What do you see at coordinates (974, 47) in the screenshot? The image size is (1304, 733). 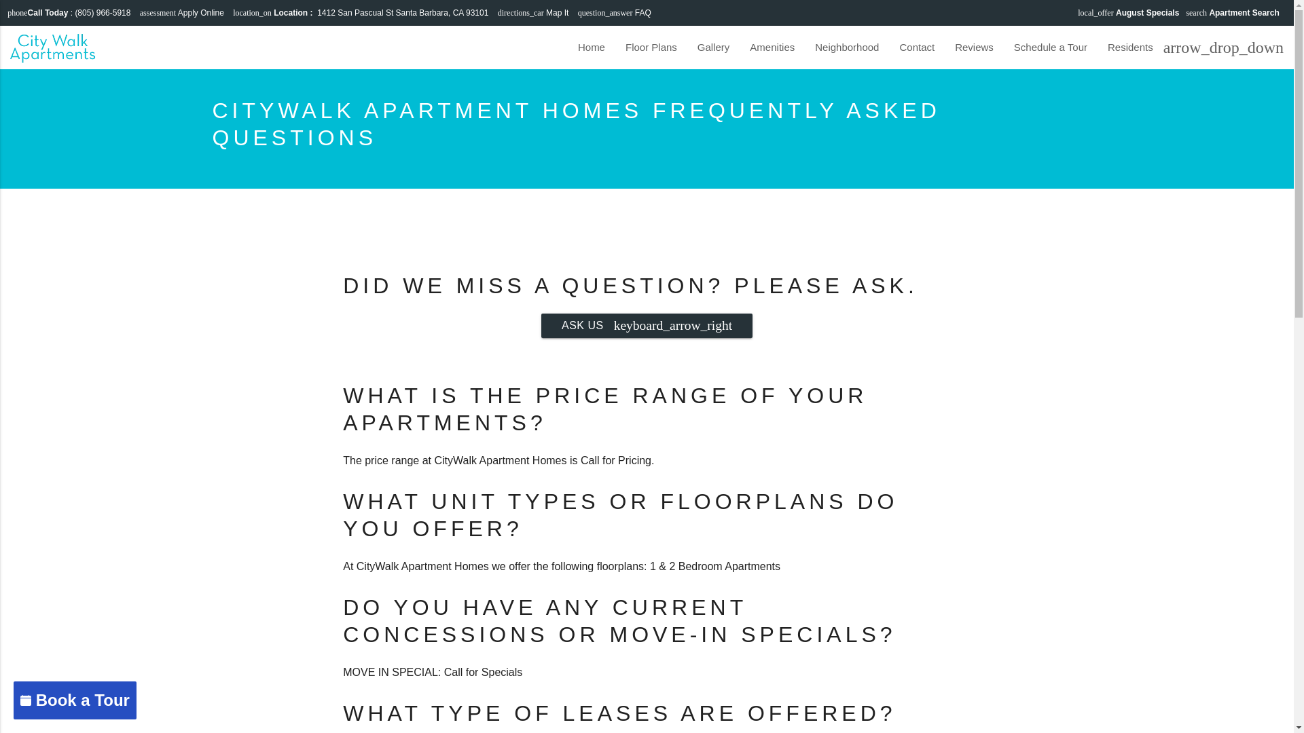 I see `Reviews` at bounding box center [974, 47].